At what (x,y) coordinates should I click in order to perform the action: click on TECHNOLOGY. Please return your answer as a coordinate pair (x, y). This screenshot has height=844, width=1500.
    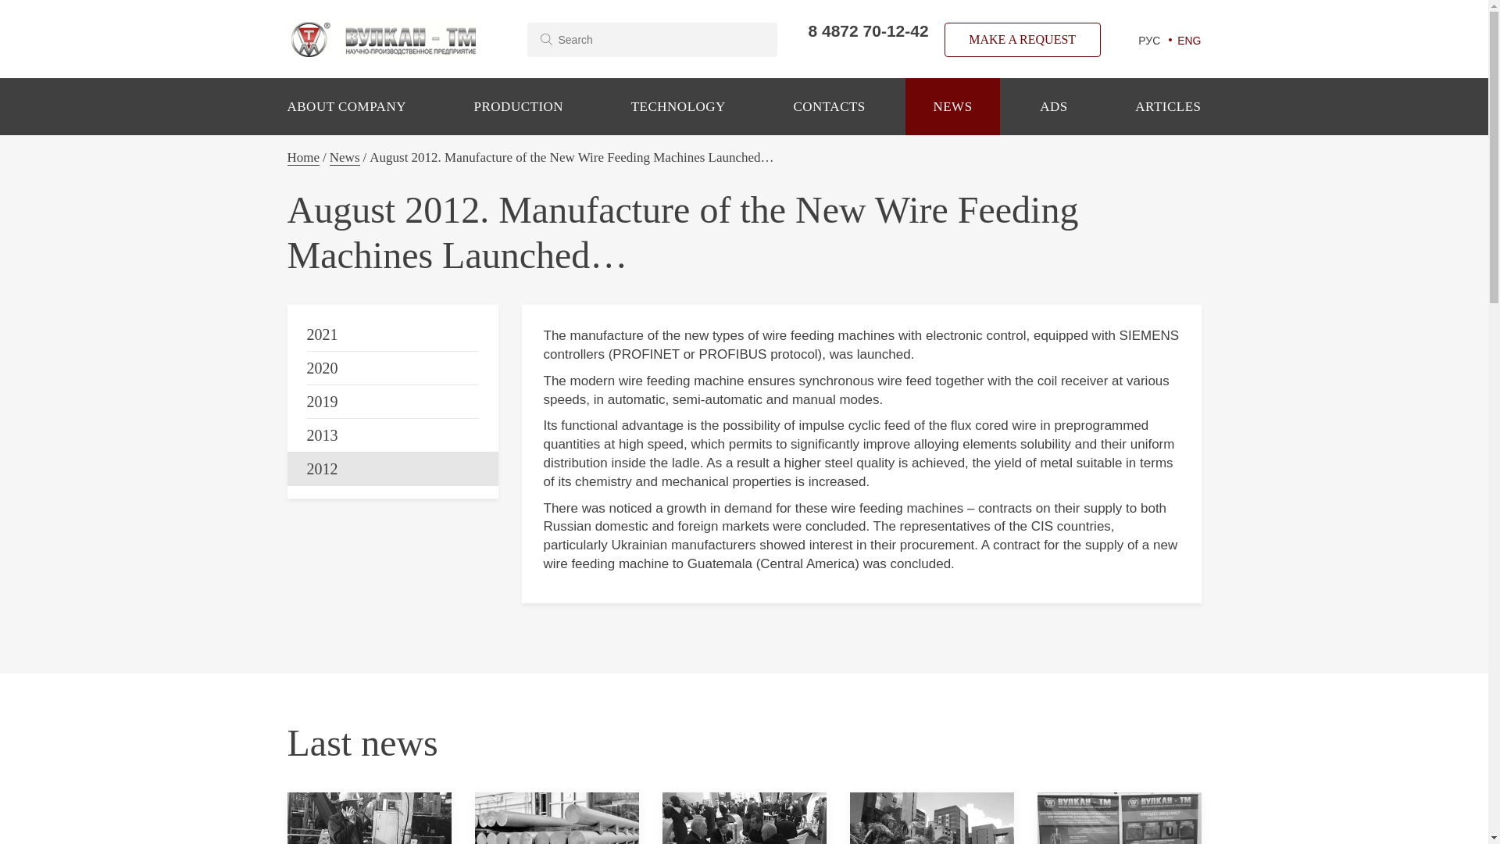
    Looking at the image, I should click on (678, 106).